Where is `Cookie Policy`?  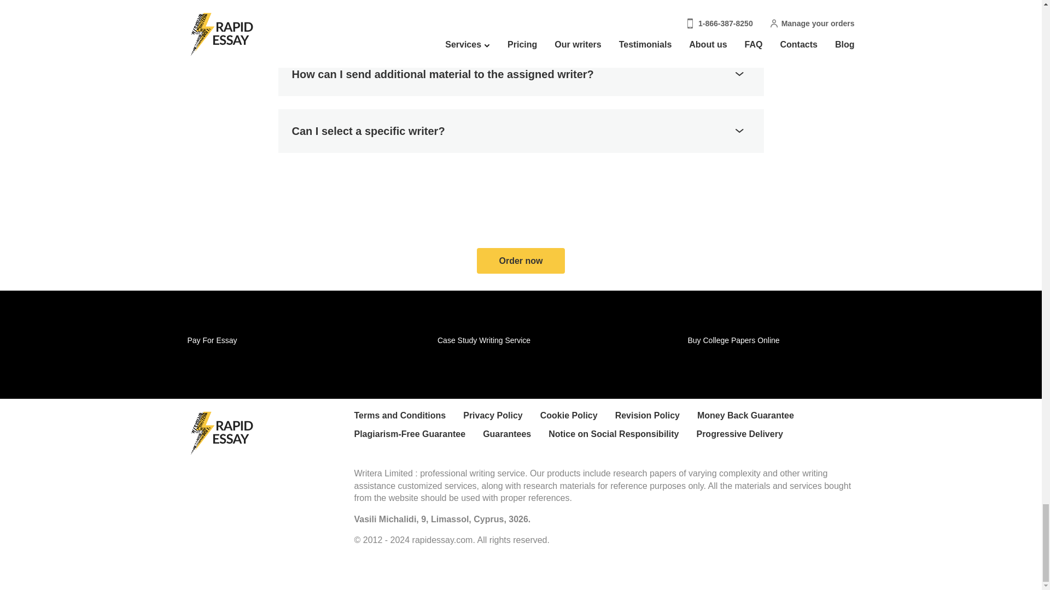
Cookie Policy is located at coordinates (577, 418).